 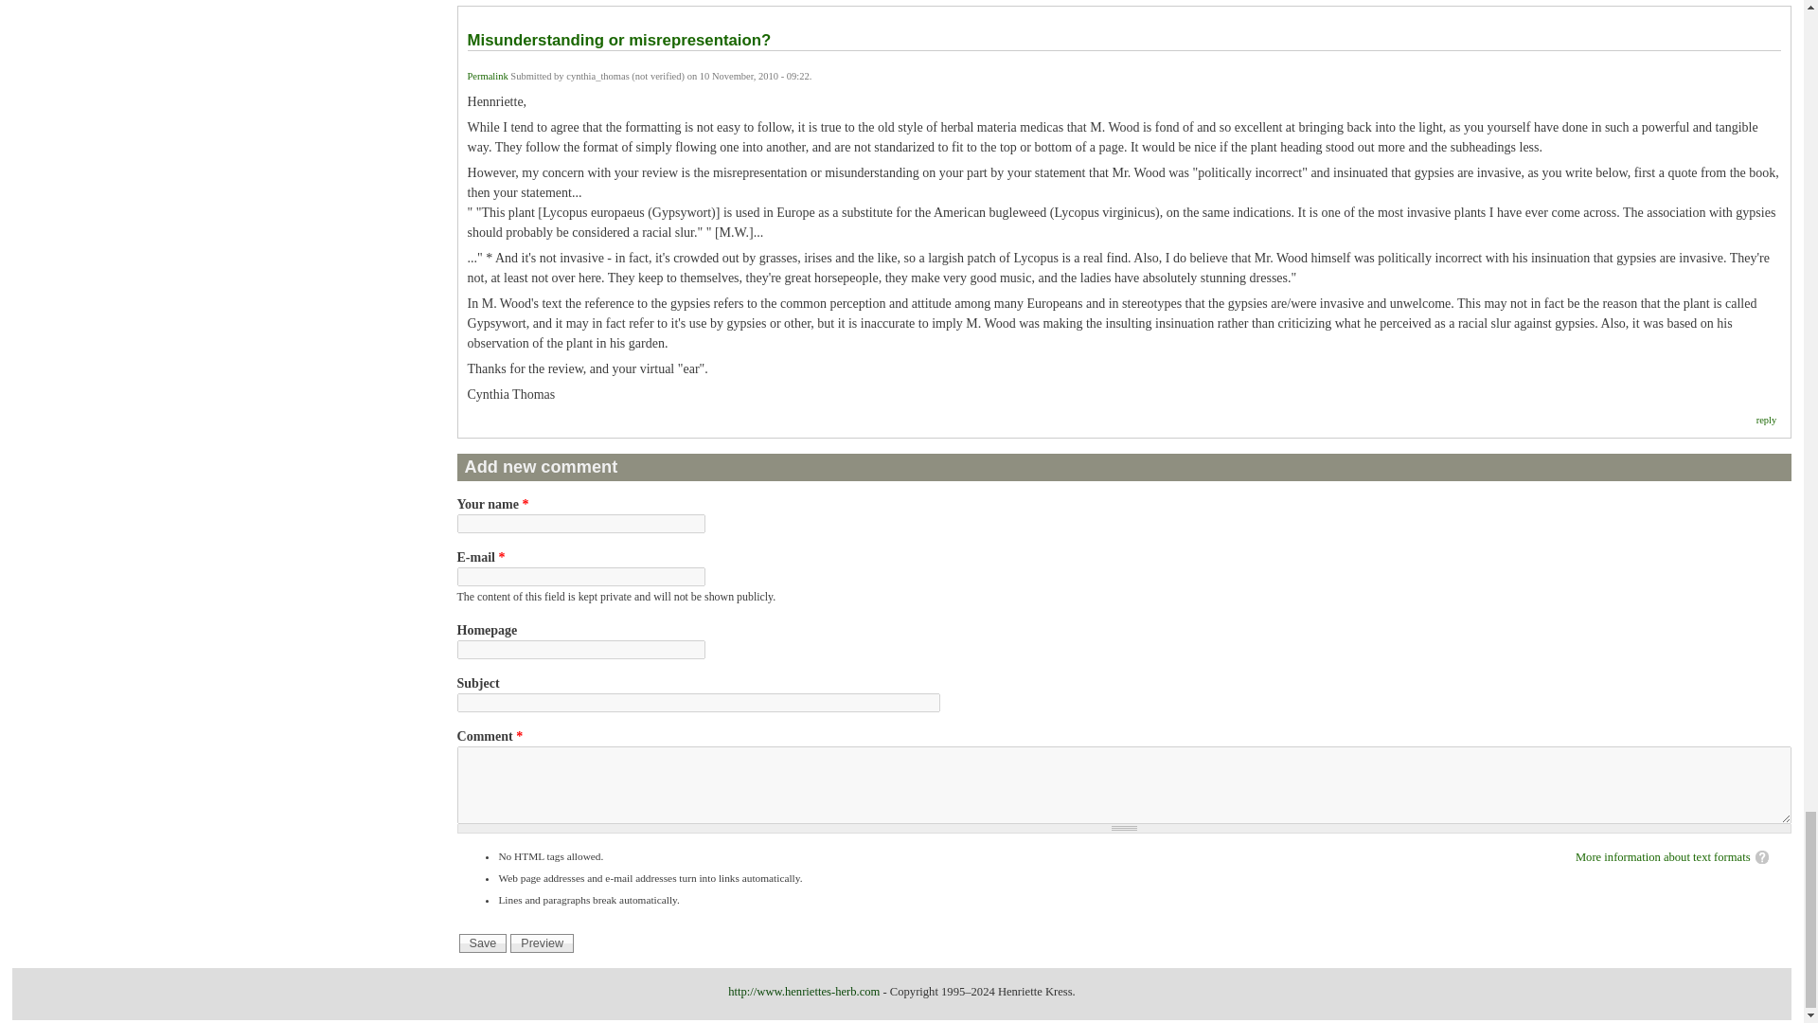 What do you see at coordinates (542, 943) in the screenshot?
I see `Preview` at bounding box center [542, 943].